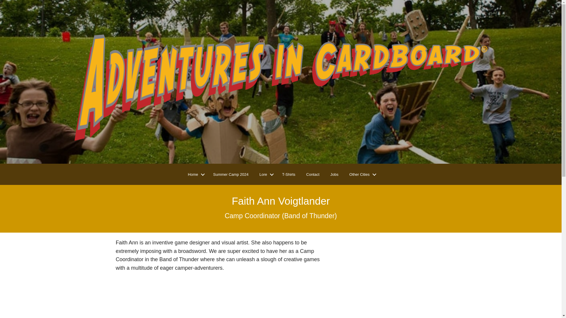 This screenshot has height=318, width=566. What do you see at coordinates (391, 278) in the screenshot?
I see `faun faithann` at bounding box center [391, 278].